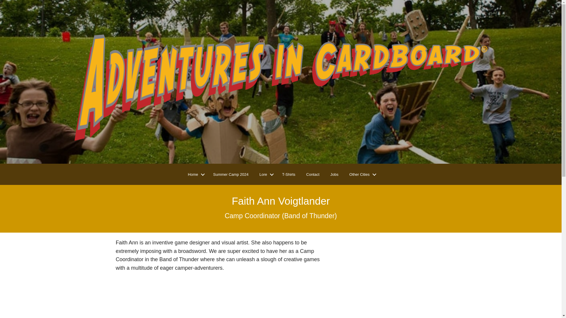 This screenshot has height=318, width=566. What do you see at coordinates (391, 278) in the screenshot?
I see `faun faithann` at bounding box center [391, 278].